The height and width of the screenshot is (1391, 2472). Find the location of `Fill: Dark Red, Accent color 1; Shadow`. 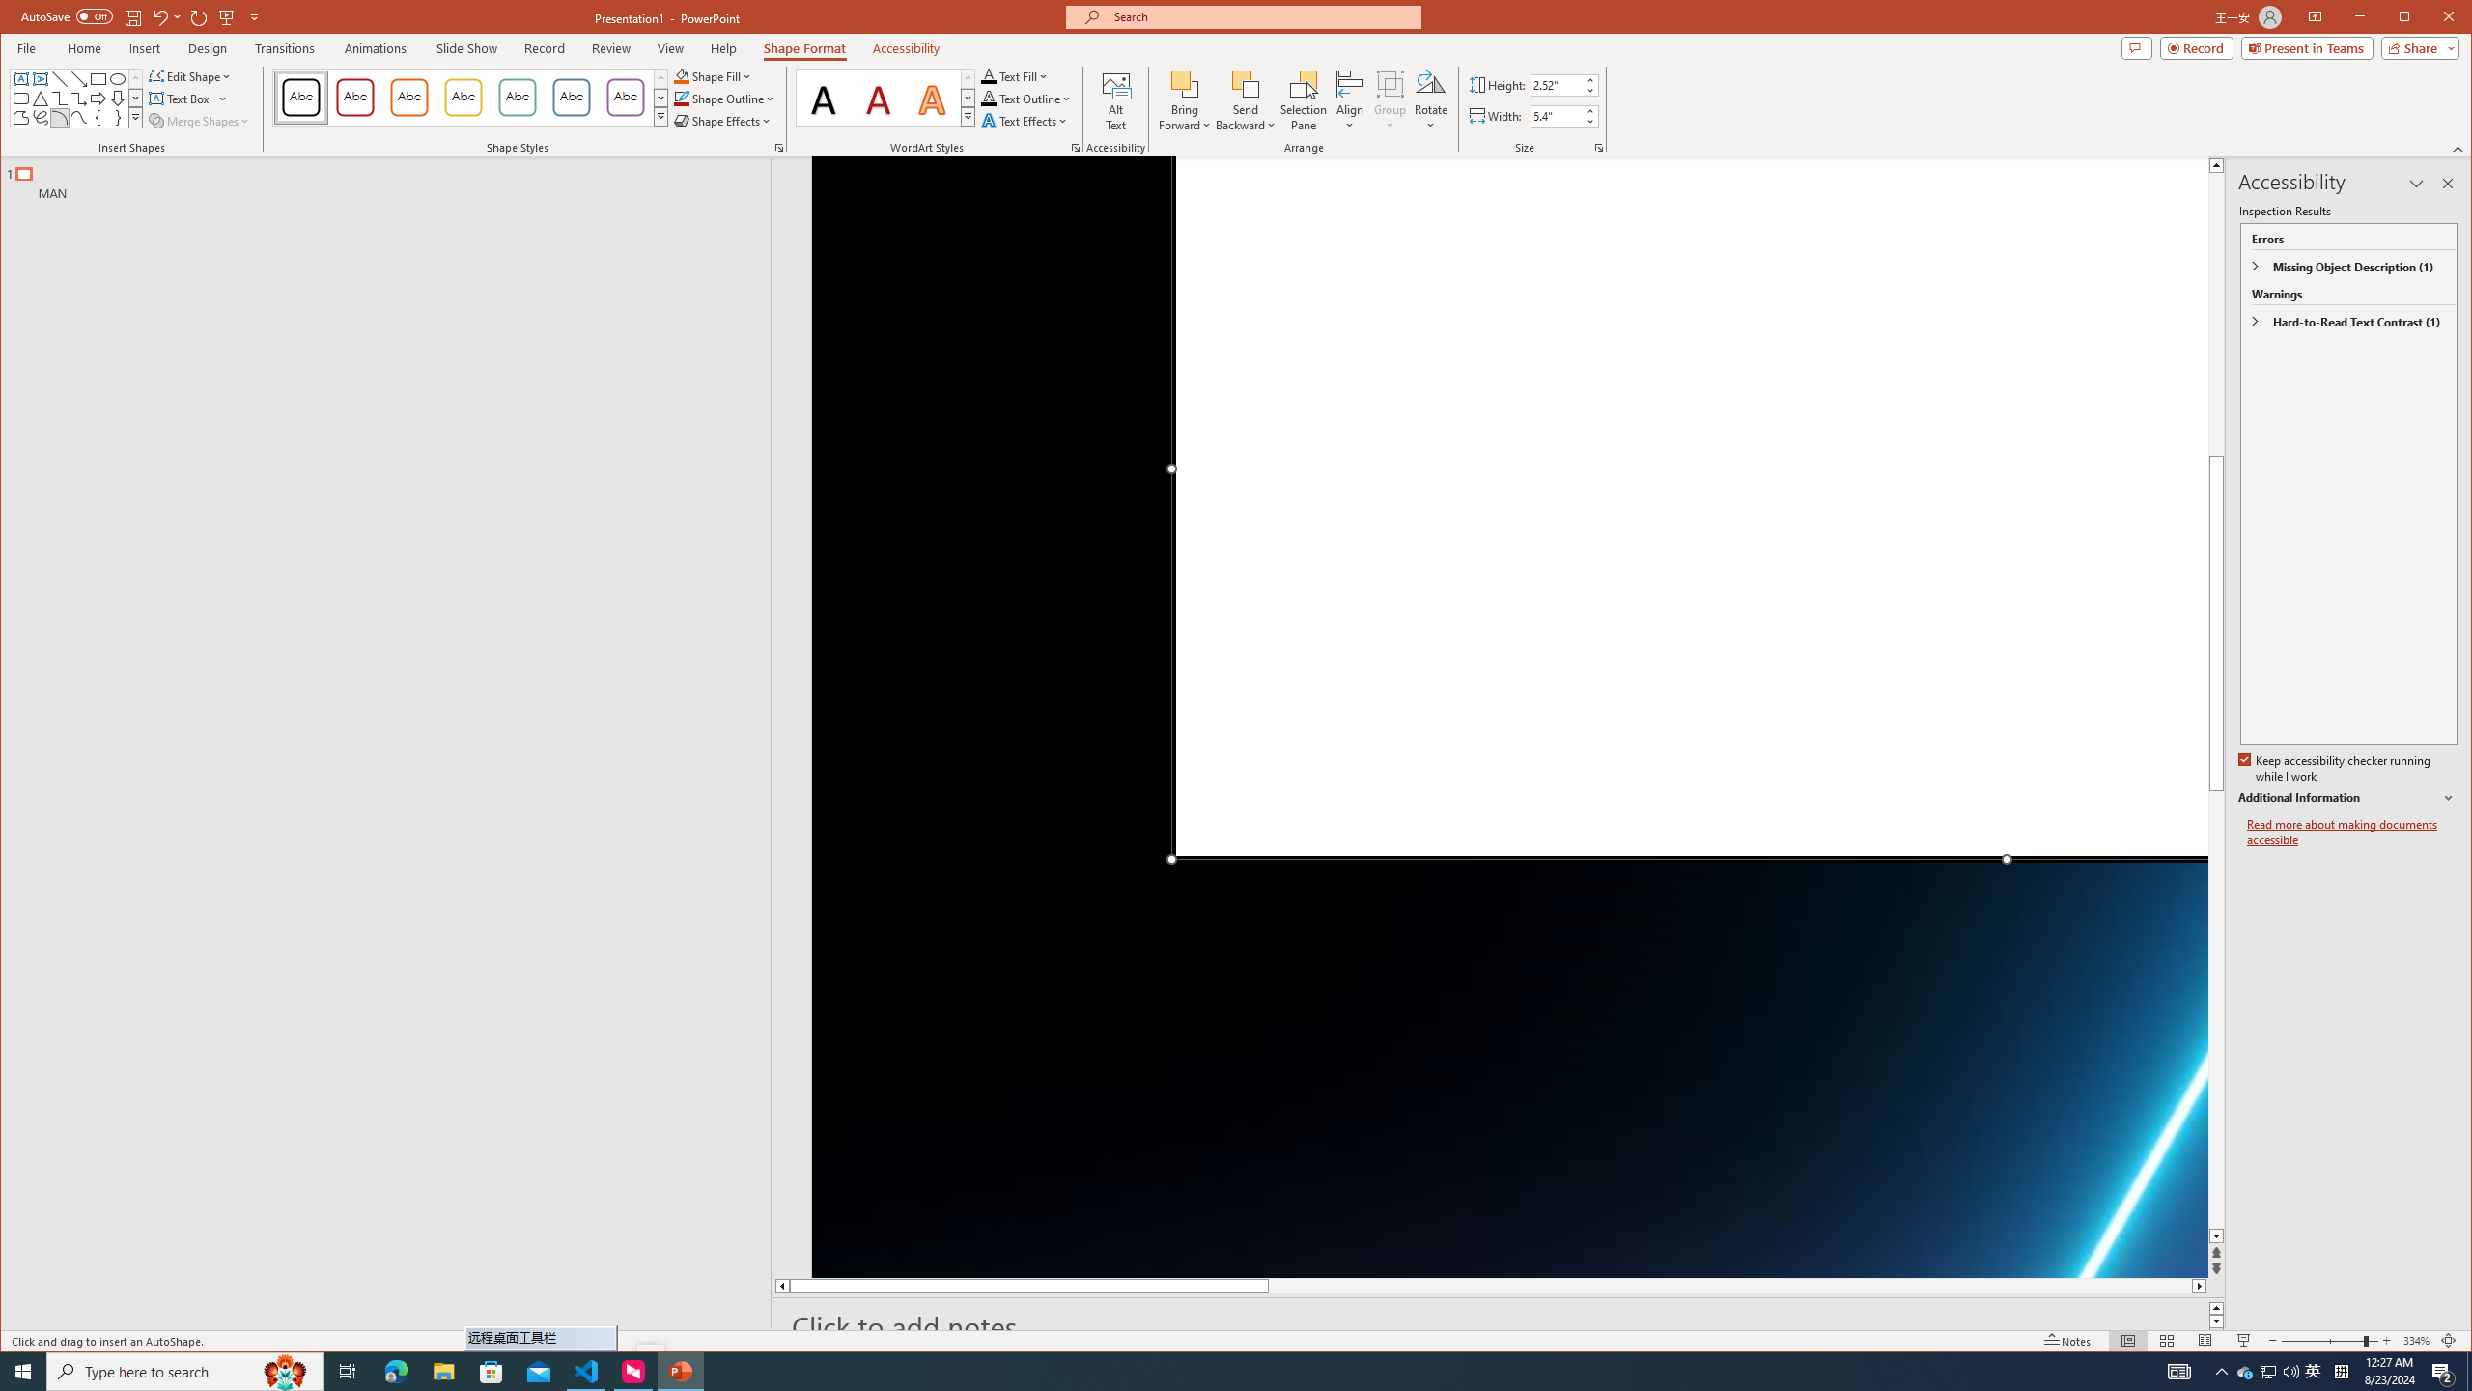

Fill: Dark Red, Accent color 1; Shadow is located at coordinates (879, 98).